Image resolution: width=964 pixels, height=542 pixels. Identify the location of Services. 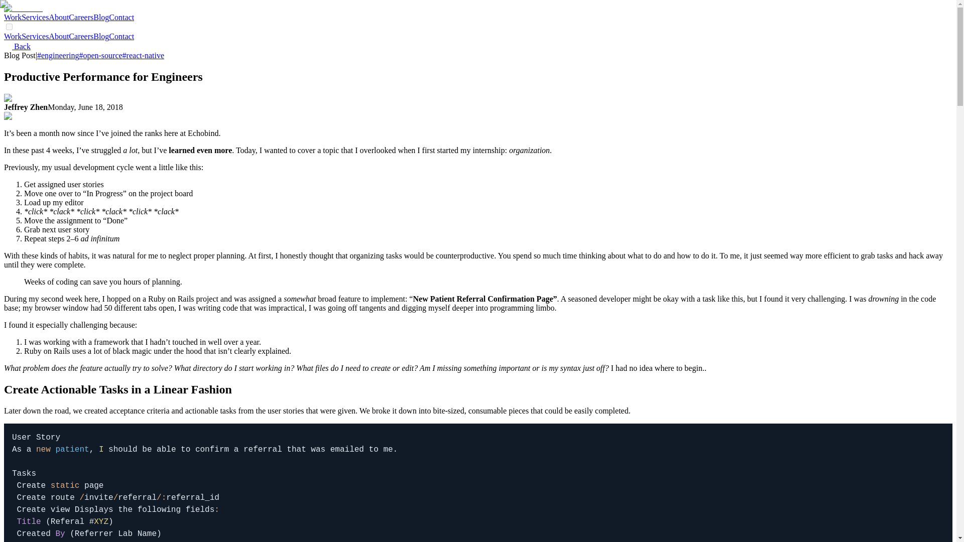
(35, 36).